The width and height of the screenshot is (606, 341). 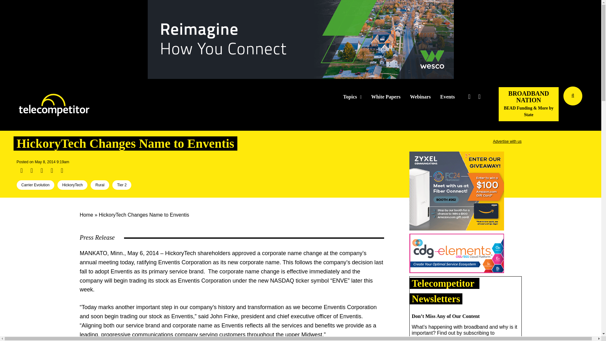 I want to click on Events, so click(x=448, y=97).